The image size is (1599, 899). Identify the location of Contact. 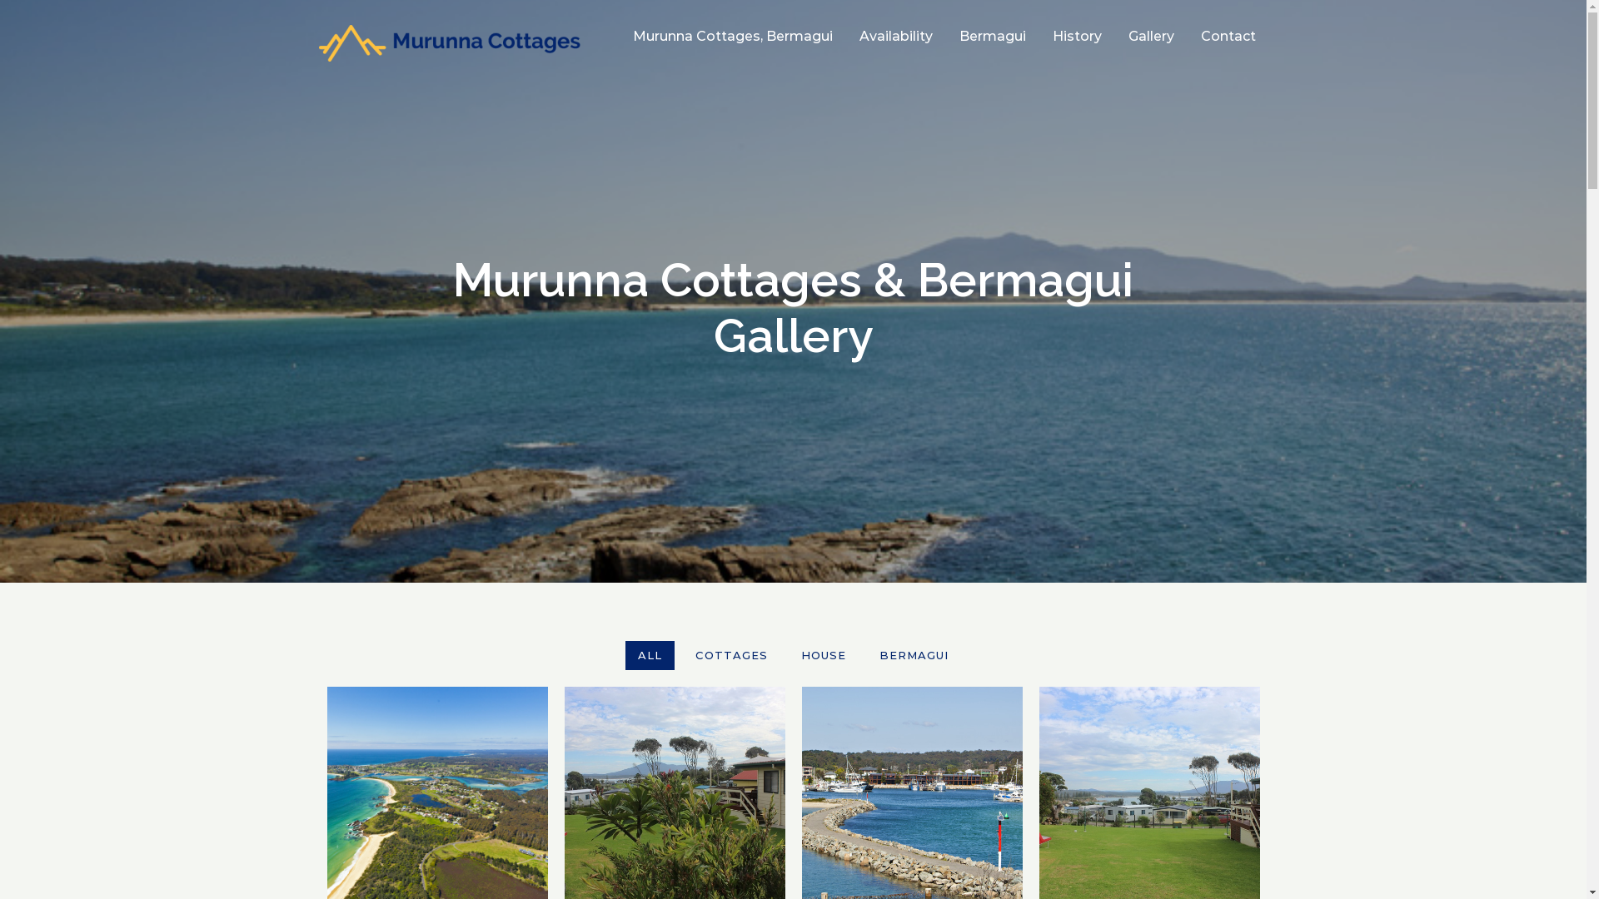
(1228, 37).